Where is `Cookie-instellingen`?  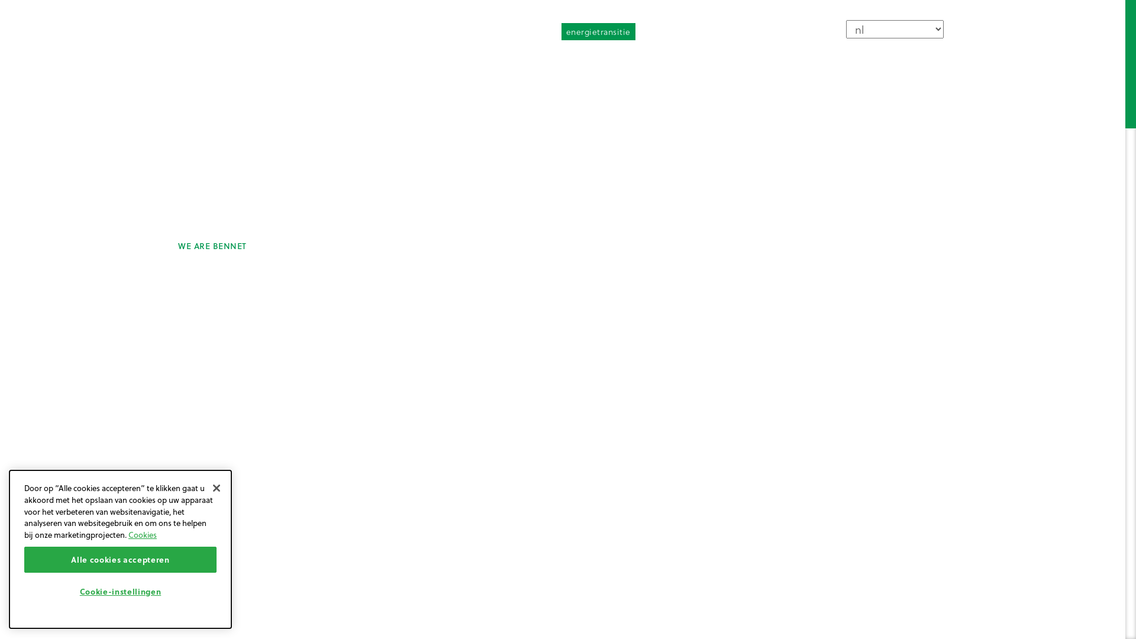 Cookie-instellingen is located at coordinates (121, 592).